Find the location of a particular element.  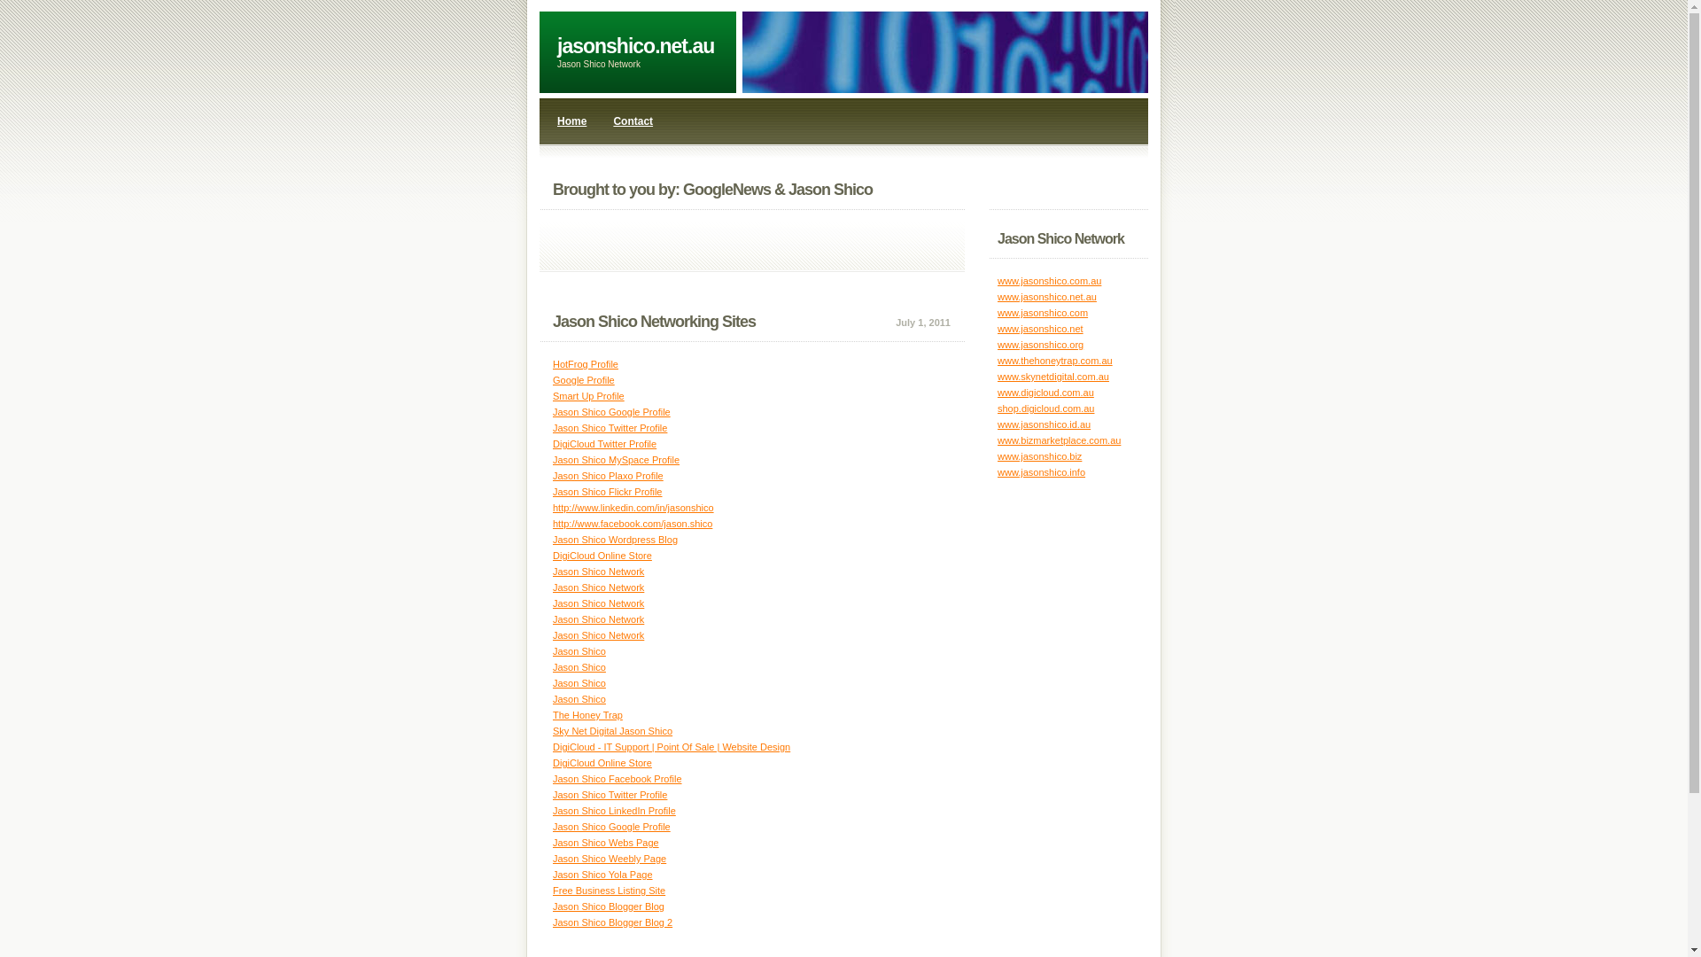

Smart Up Profile is located at coordinates (588, 396).